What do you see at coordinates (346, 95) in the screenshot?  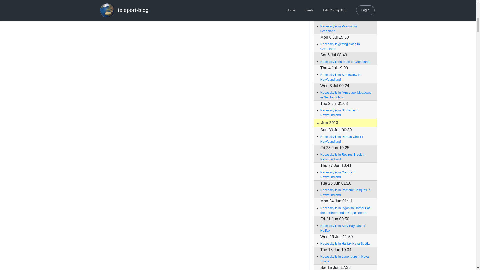 I see `Necessity is in l'Anse aux Meadows in Newfoundland` at bounding box center [346, 95].